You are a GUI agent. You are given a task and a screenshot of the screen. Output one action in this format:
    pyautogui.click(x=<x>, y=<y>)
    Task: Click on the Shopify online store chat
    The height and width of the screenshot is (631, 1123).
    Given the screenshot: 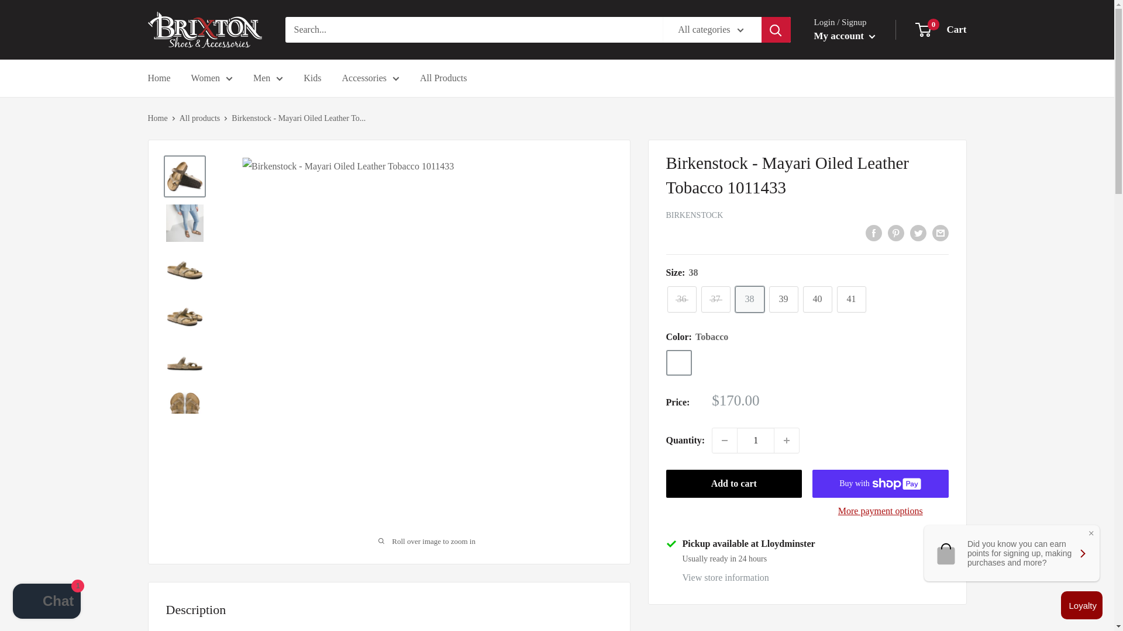 What is the action you would take?
    pyautogui.click(x=47, y=602)
    